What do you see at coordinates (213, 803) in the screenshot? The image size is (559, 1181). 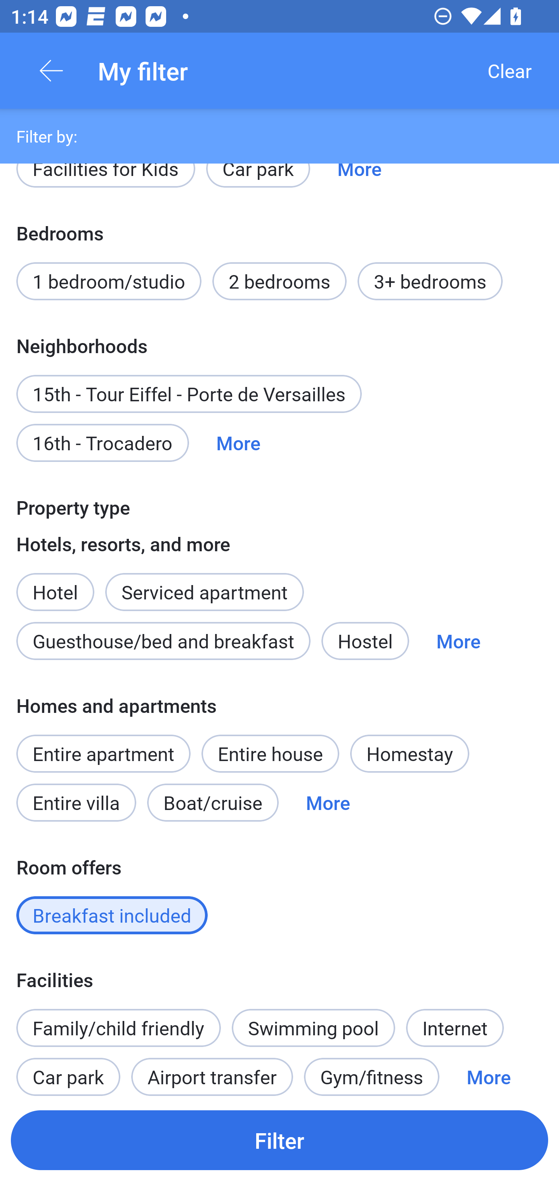 I see `Boat/cruise` at bounding box center [213, 803].